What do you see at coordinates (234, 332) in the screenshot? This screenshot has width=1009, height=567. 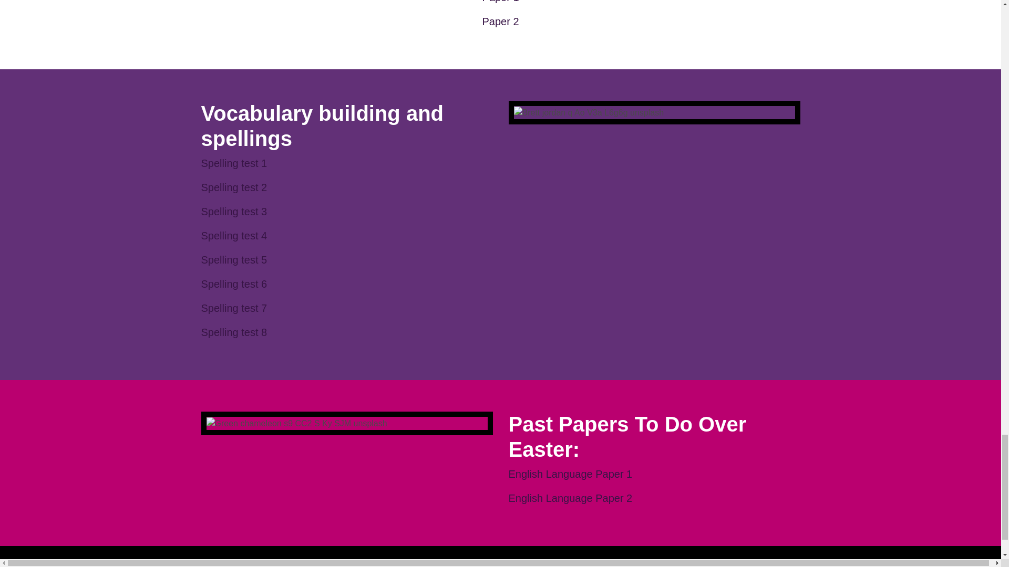 I see `Spelling test 8` at bounding box center [234, 332].